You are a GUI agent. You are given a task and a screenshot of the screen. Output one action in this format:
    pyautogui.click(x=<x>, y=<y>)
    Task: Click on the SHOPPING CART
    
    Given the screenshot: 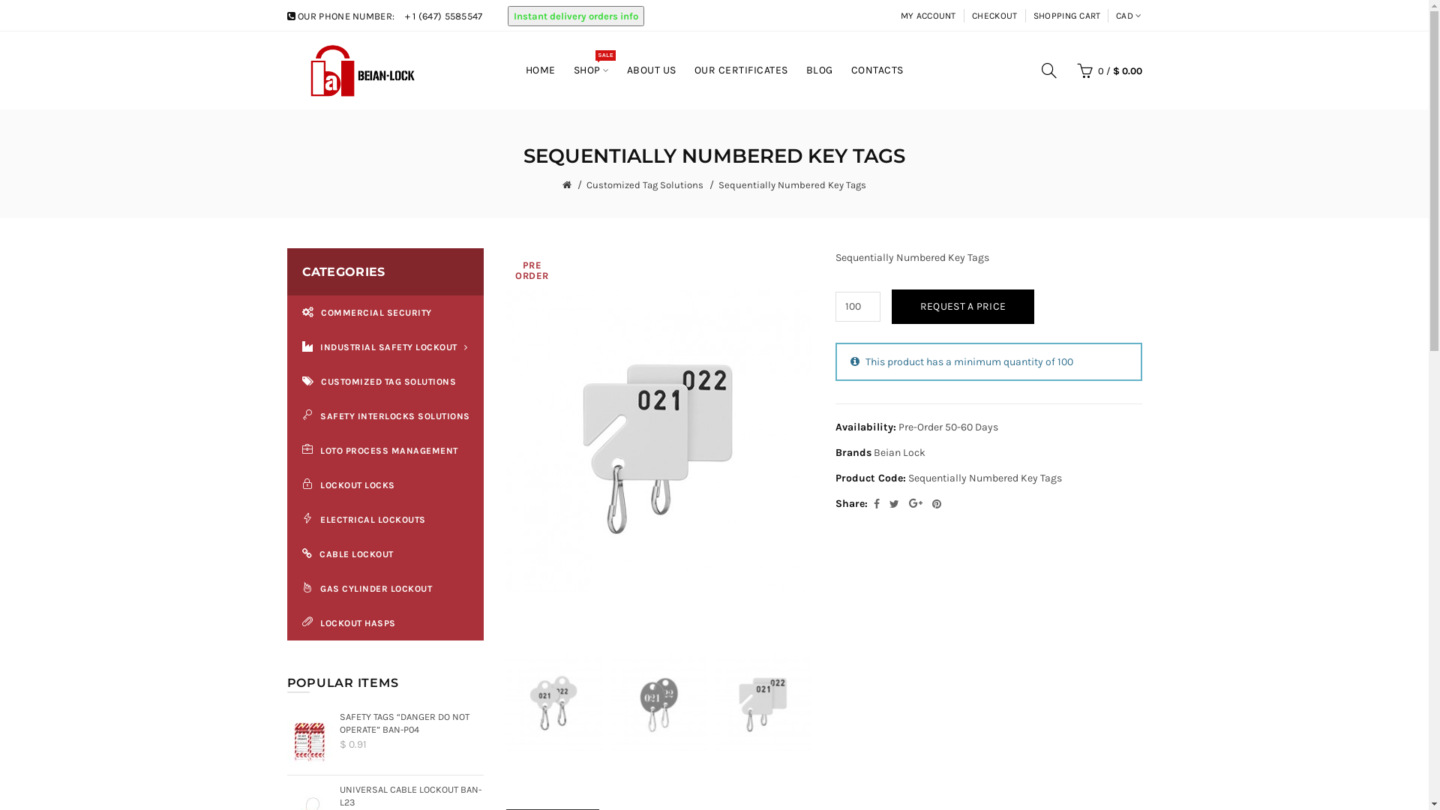 What is the action you would take?
    pyautogui.click(x=1067, y=16)
    